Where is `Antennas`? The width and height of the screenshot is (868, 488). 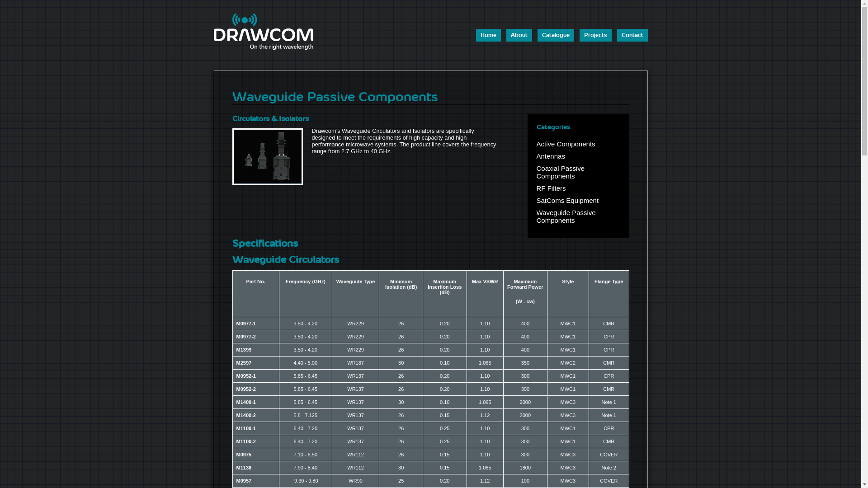
Antennas is located at coordinates (551, 156).